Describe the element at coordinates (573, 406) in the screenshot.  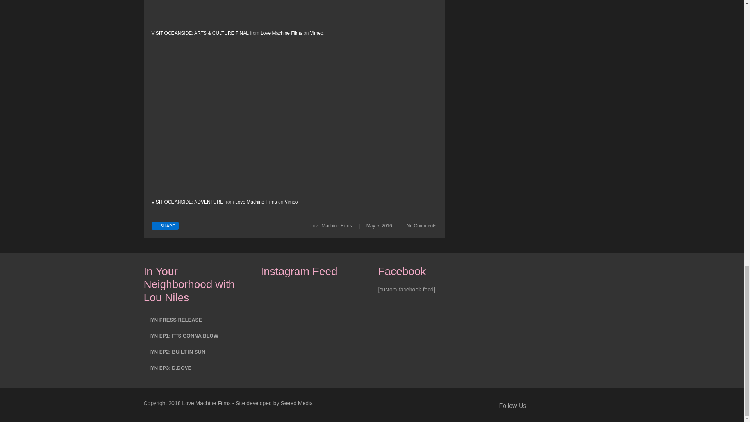
I see `vimeo` at that location.